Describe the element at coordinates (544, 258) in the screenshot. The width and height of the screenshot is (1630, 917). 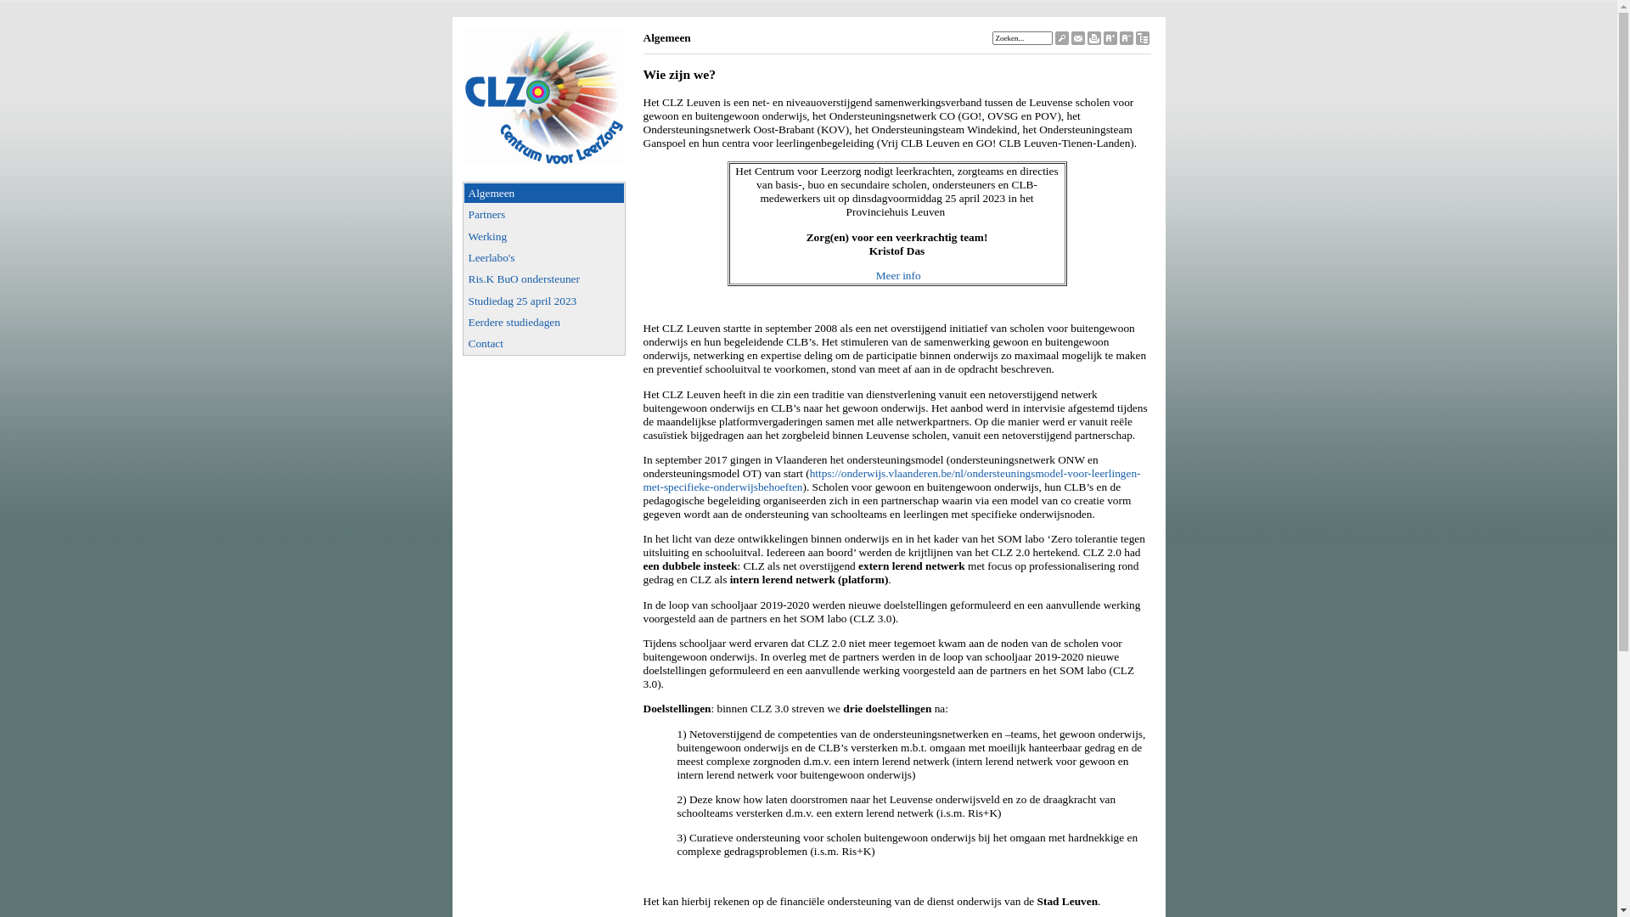
I see `Leerlabo's` at that location.